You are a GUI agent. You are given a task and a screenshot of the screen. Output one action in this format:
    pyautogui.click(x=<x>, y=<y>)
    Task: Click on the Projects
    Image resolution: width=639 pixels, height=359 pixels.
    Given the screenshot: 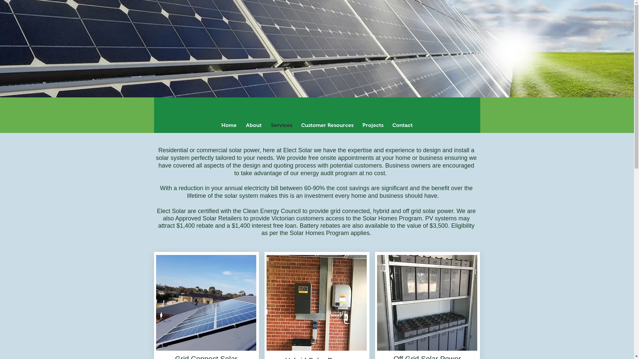 What is the action you would take?
    pyautogui.click(x=373, y=125)
    